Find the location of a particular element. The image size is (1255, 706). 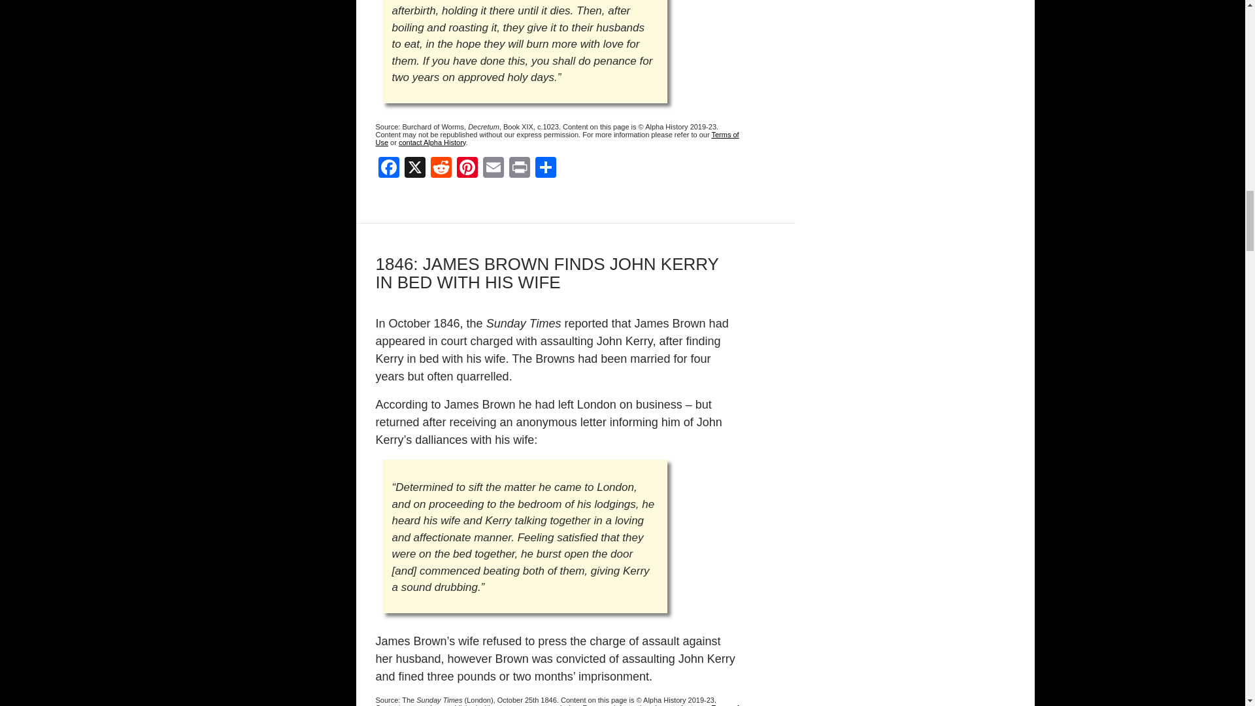

X is located at coordinates (414, 169).